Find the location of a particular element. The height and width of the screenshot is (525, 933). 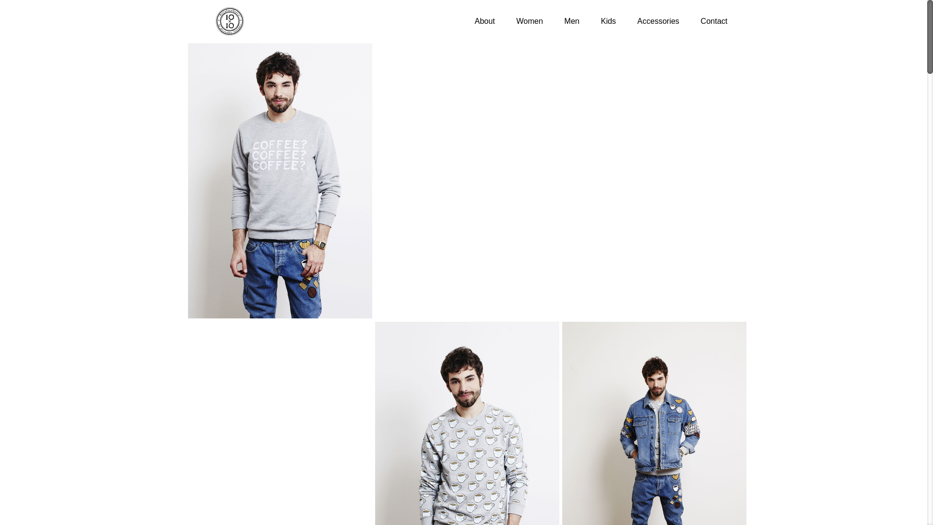

Women is located at coordinates (530, 21).